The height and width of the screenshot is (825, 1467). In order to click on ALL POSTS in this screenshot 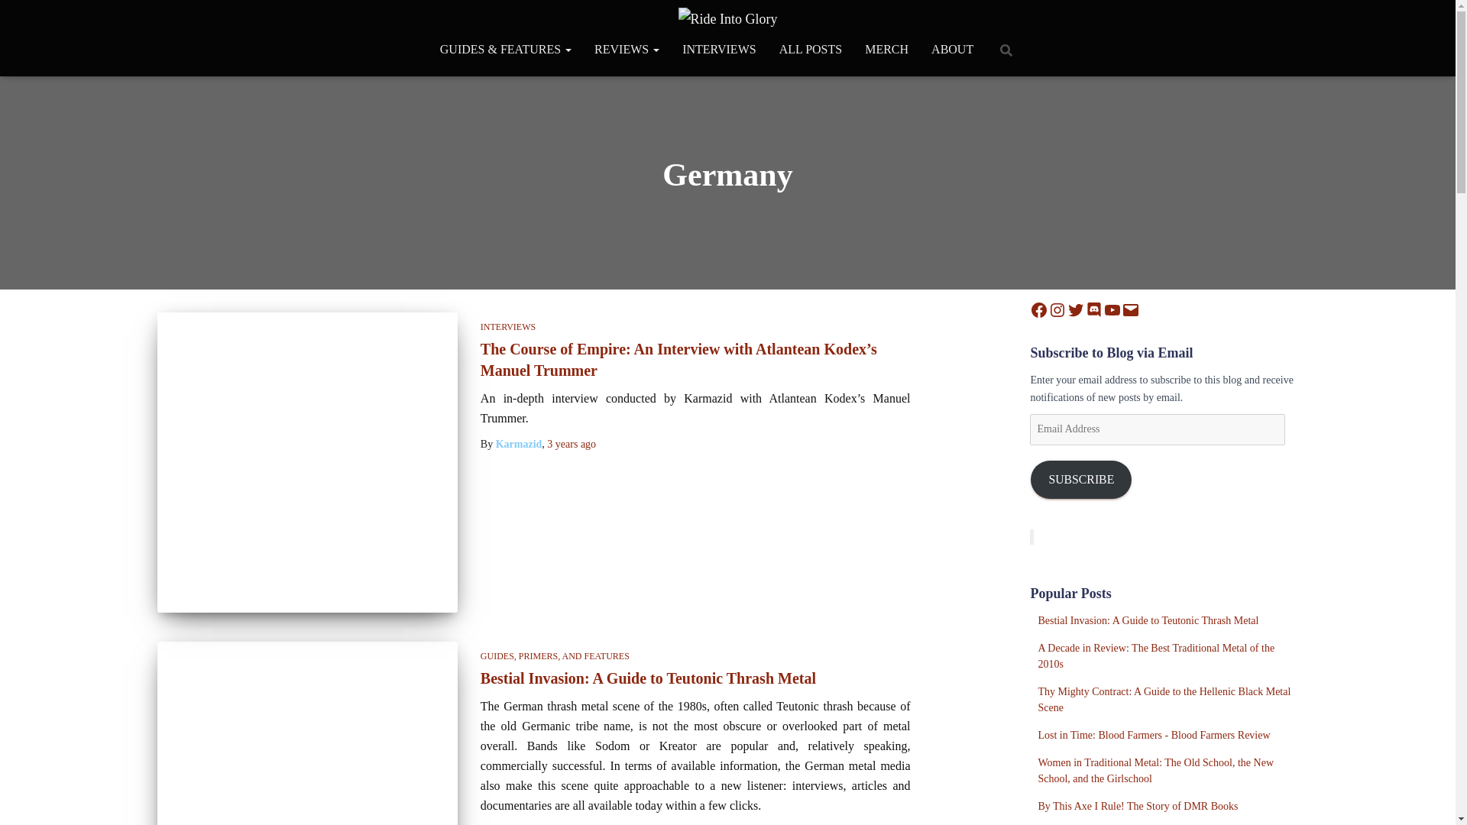, I will do `click(810, 49)`.